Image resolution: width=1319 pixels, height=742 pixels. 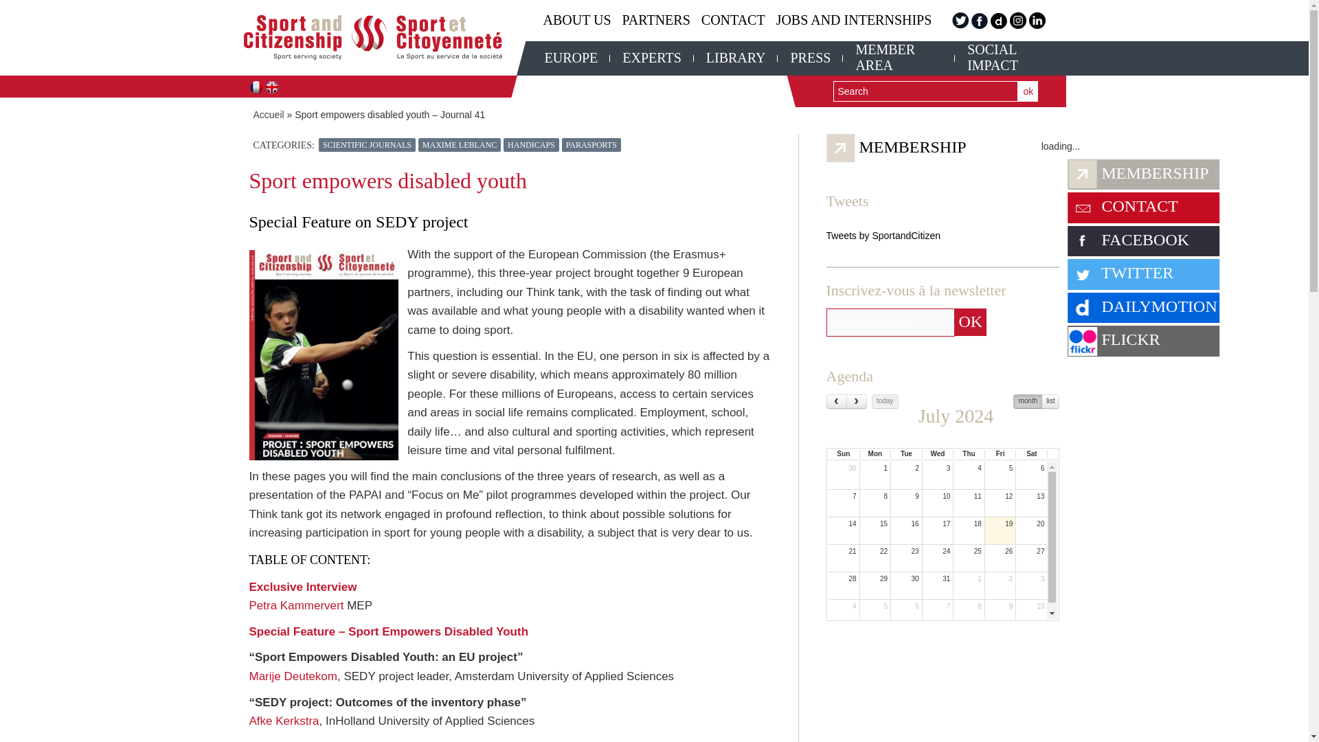 I want to click on JOBS AND INTERNSHIPS, so click(x=855, y=21).